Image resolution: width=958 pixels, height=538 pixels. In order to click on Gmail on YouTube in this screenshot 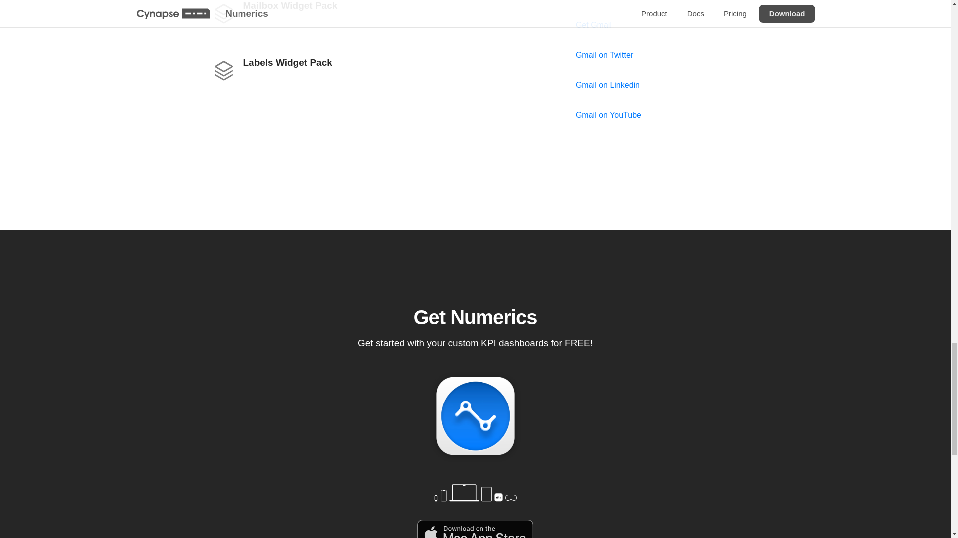, I will do `click(647, 5)`.